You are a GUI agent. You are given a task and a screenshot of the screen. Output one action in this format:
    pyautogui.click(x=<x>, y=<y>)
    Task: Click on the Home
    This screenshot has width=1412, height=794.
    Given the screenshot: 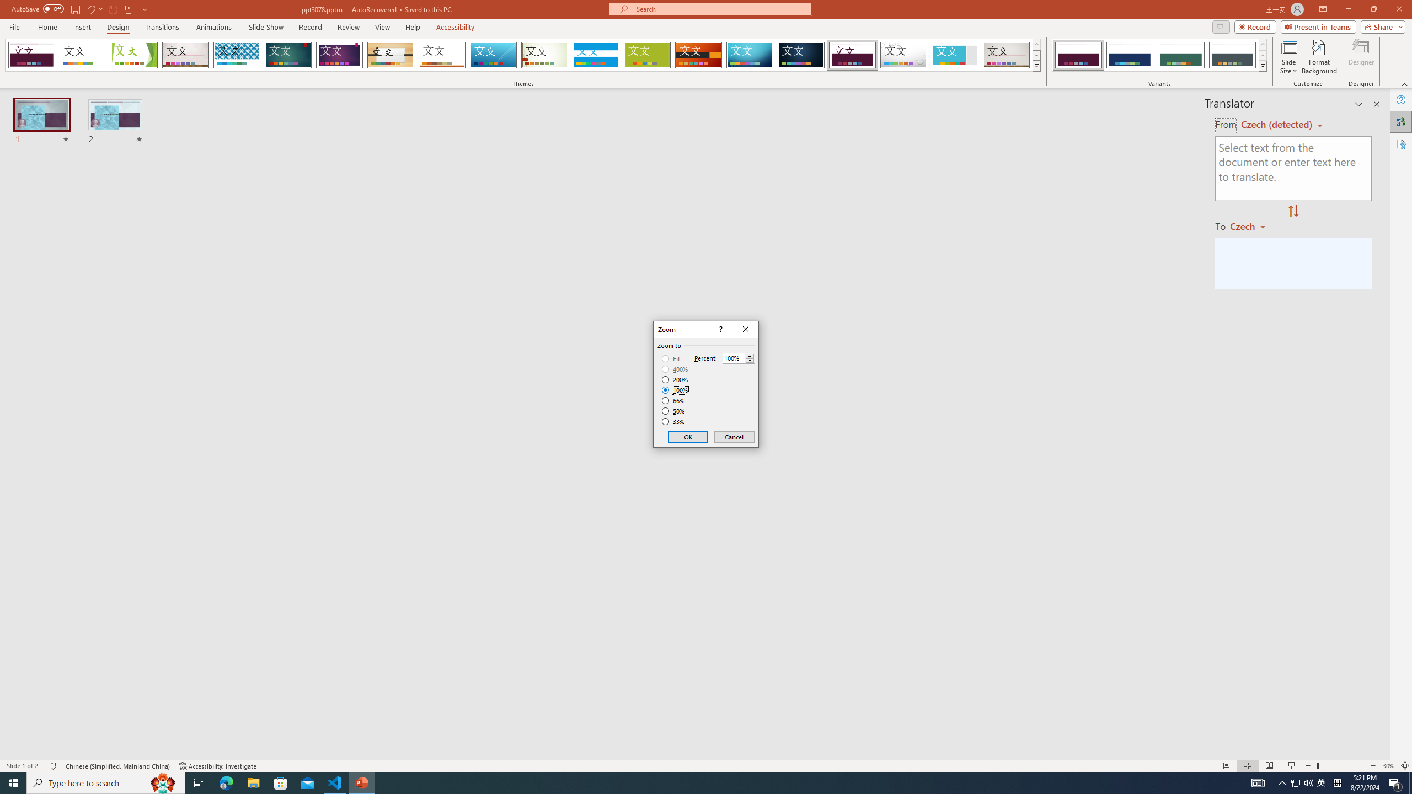 What is the action you would take?
    pyautogui.click(x=47, y=27)
    